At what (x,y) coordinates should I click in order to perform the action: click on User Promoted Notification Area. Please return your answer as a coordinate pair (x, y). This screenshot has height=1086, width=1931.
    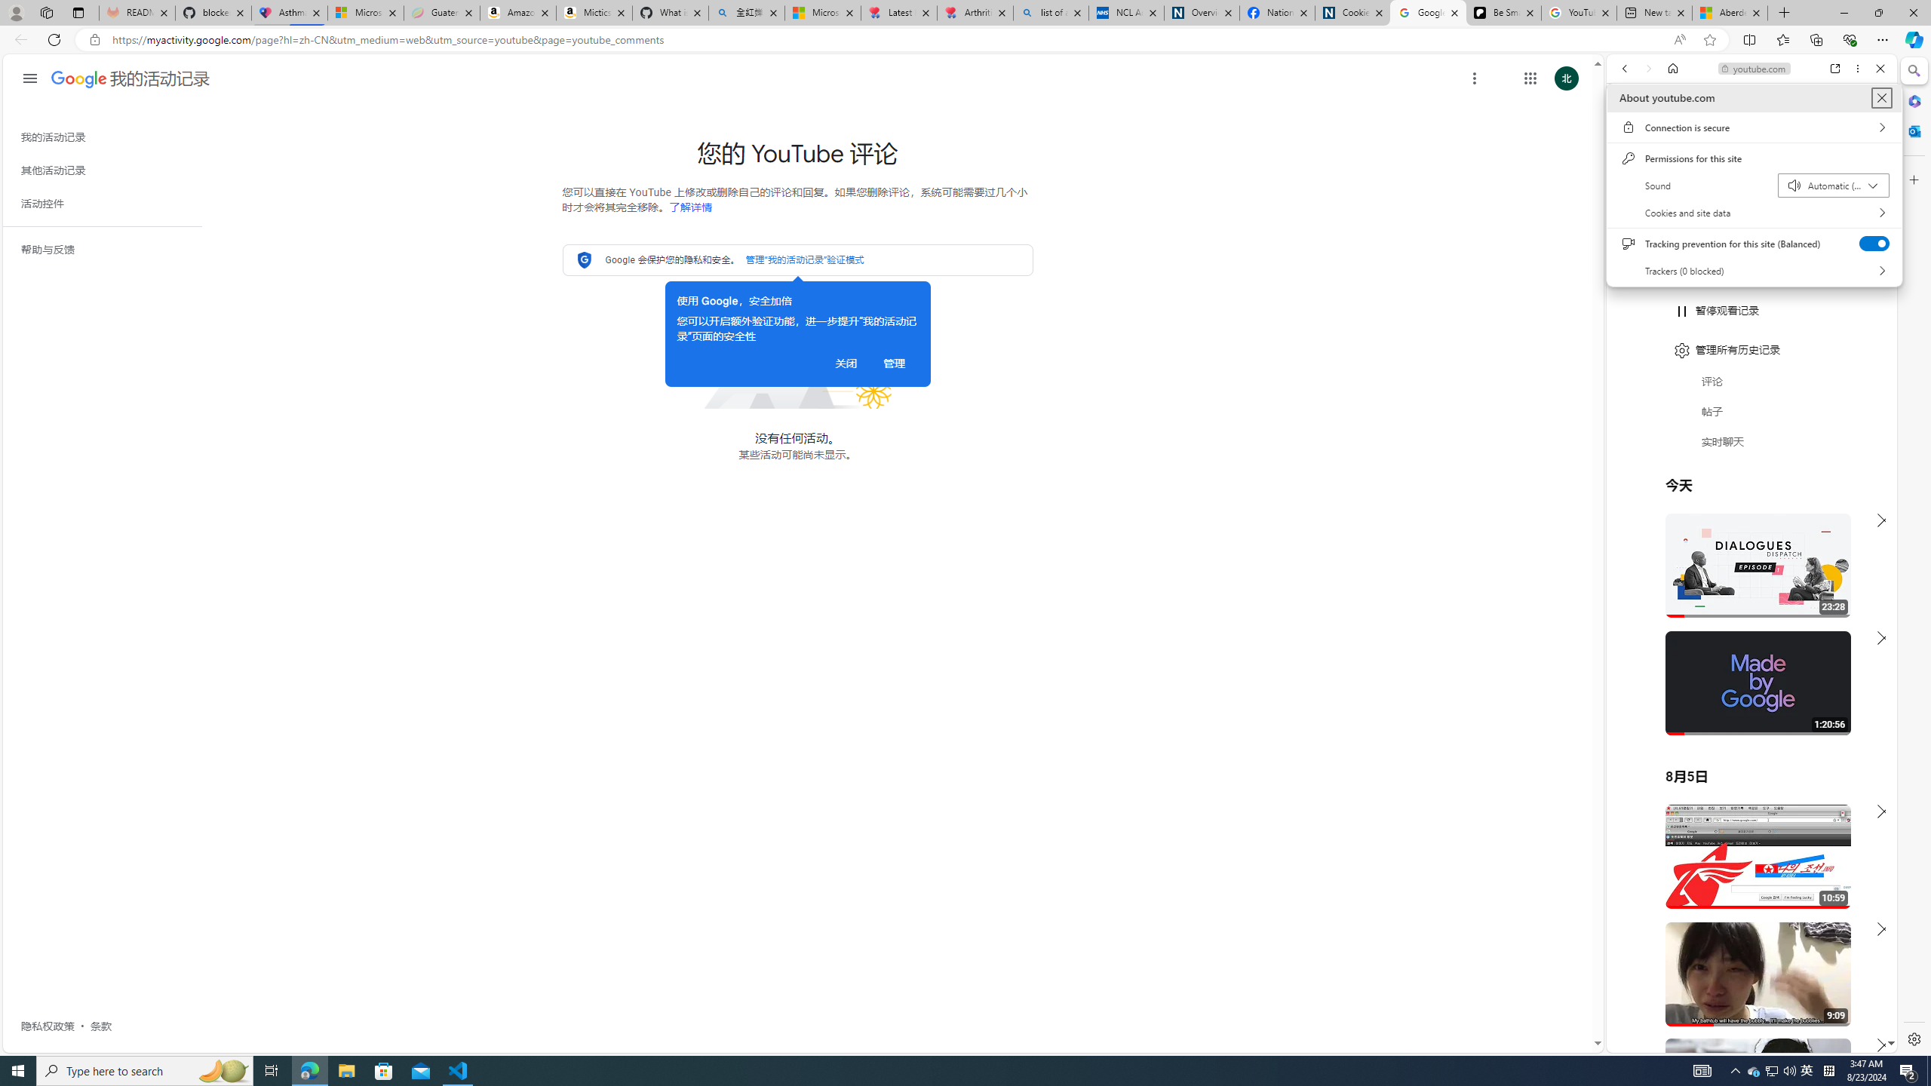
    Looking at the image, I should click on (1773, 1071).